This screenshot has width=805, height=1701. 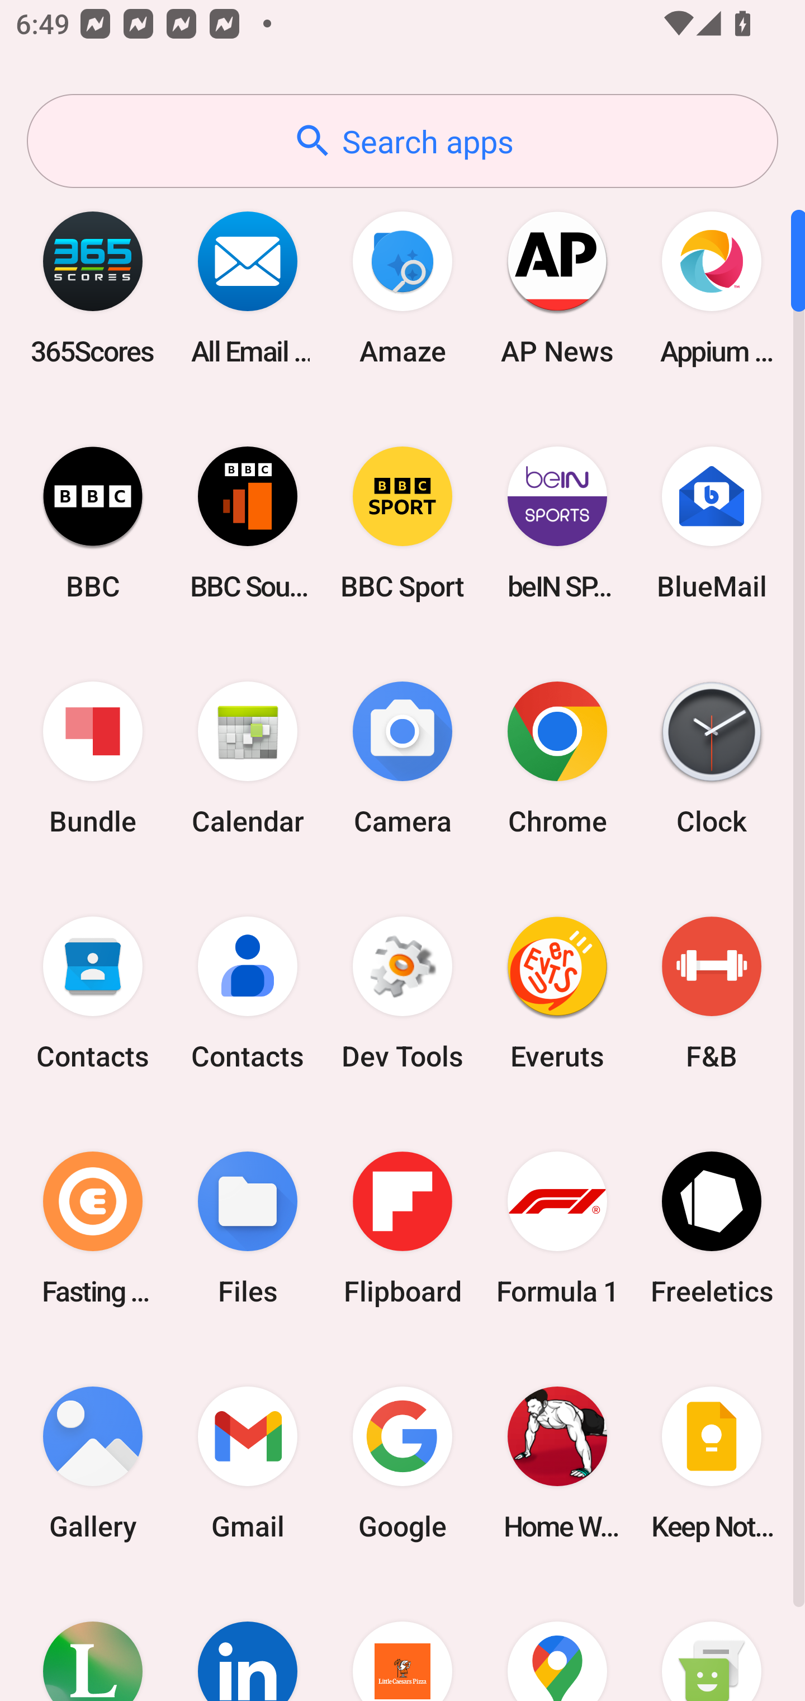 I want to click on Keep Notes, so click(x=712, y=1463).